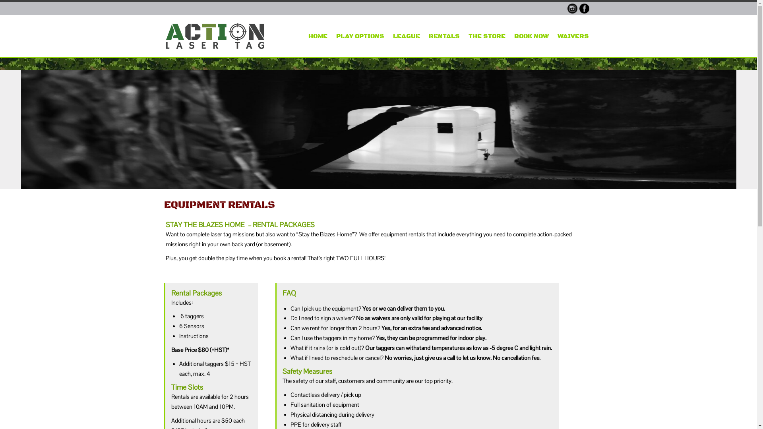  Describe the element at coordinates (360, 36) in the screenshot. I see `PLAY OPTIONS` at that location.